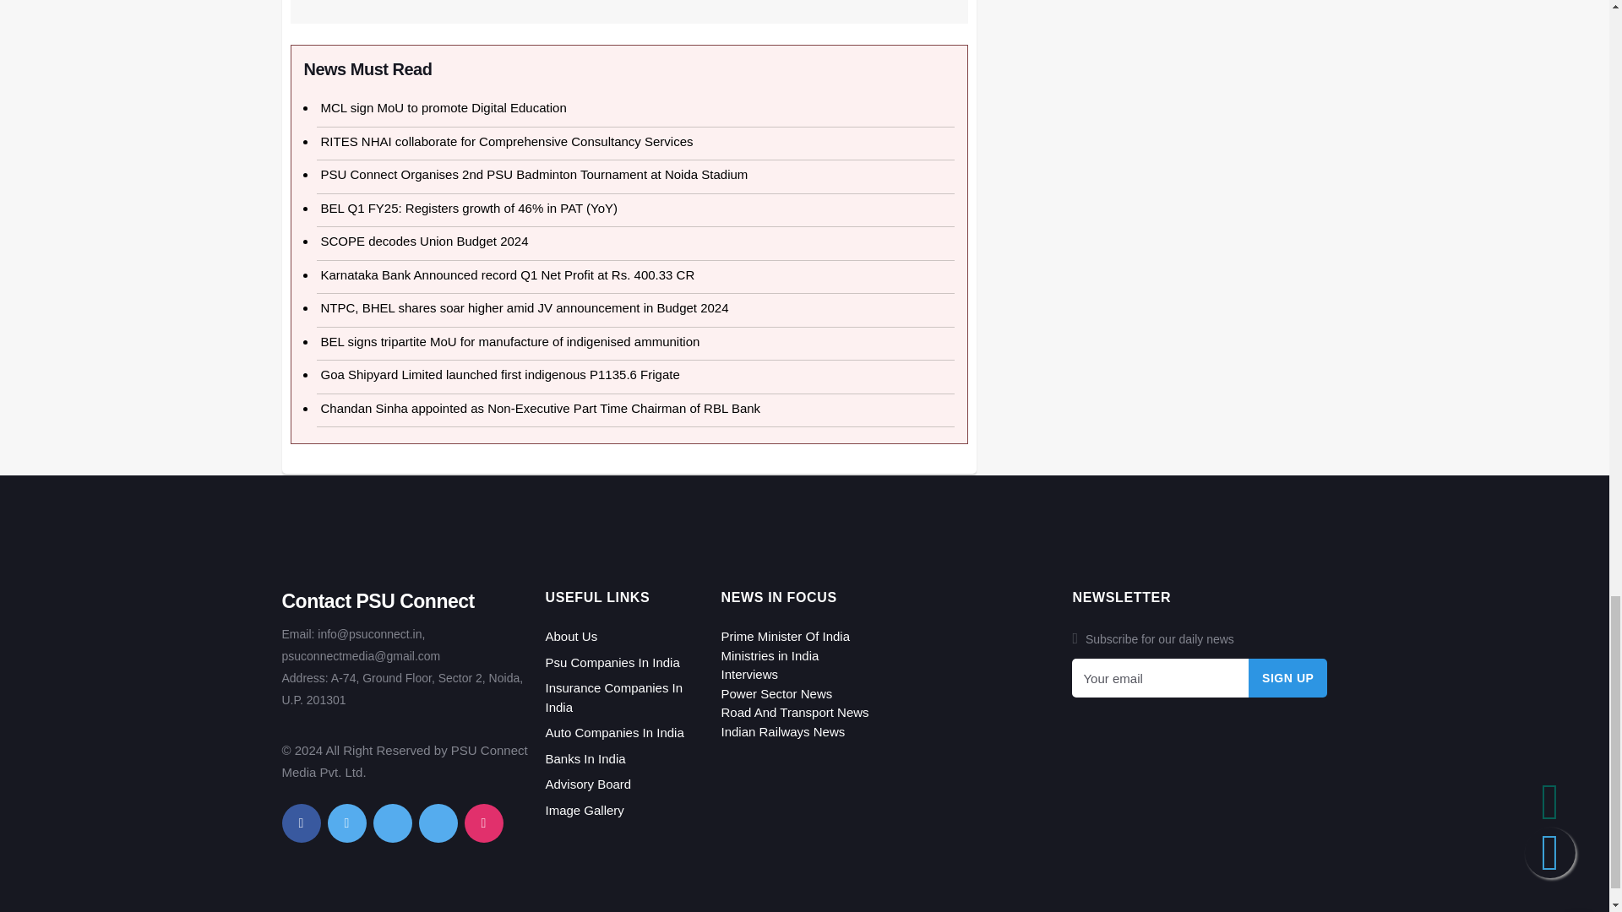  I want to click on Sign Up, so click(1288, 677).